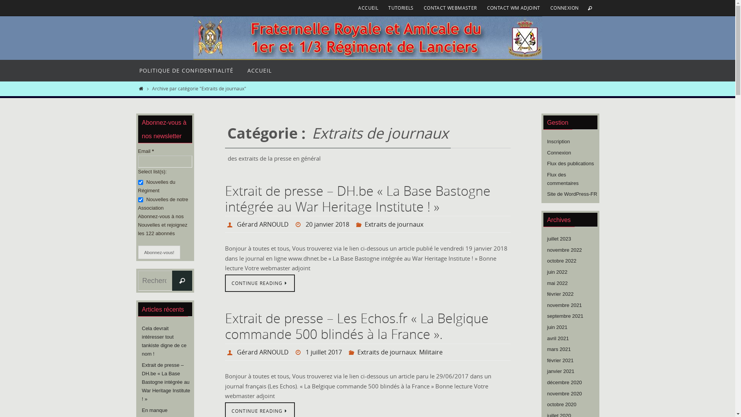 This screenshot has height=417, width=741. What do you see at coordinates (368, 8) in the screenshot?
I see `ACCUEIL` at bounding box center [368, 8].